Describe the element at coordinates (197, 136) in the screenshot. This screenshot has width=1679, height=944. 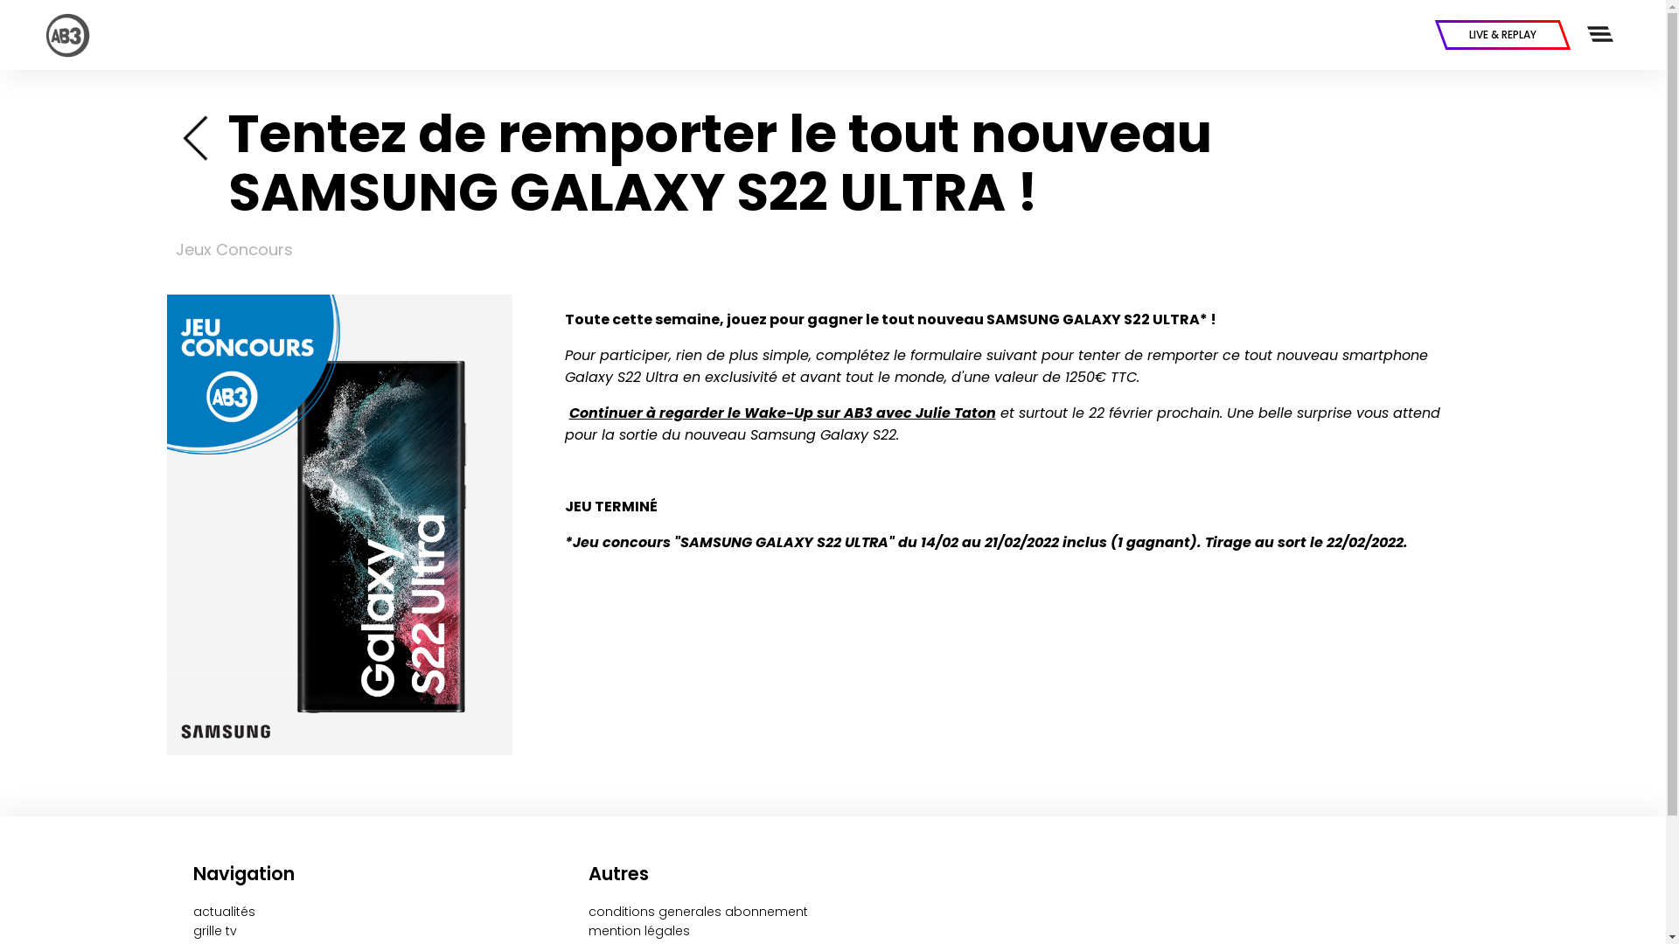
I see `home` at that location.